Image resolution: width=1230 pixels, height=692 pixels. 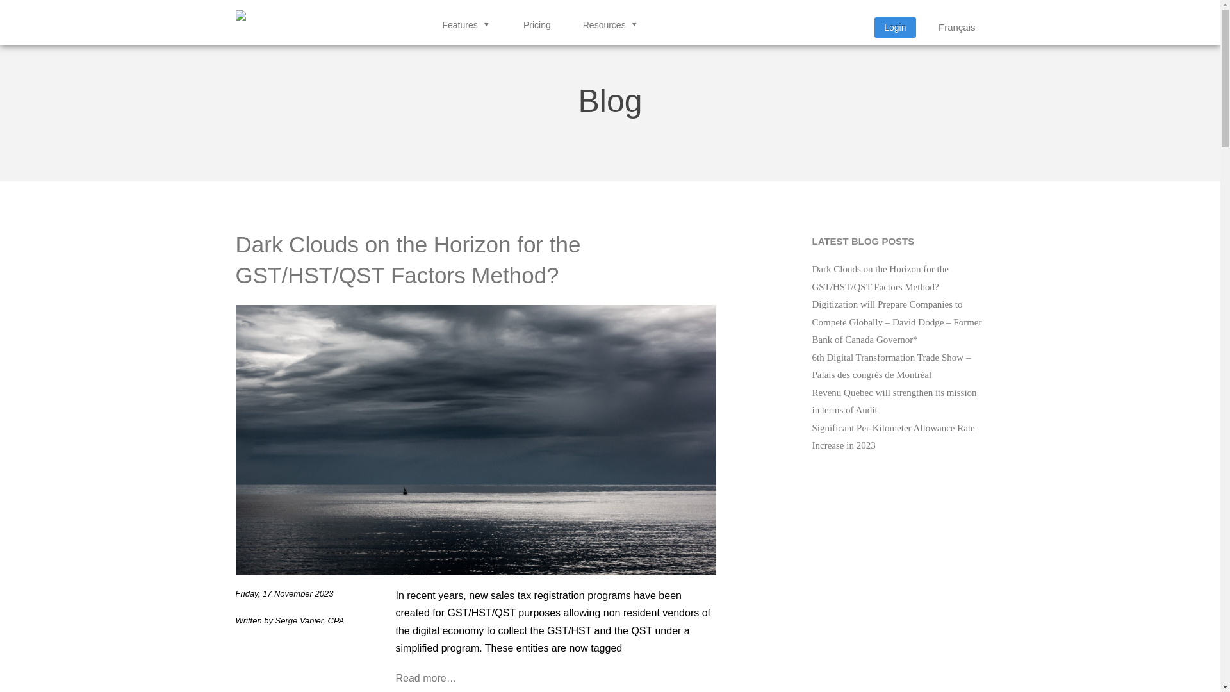 What do you see at coordinates (894, 437) in the screenshot?
I see `Significant Per-Kilometer Allowance Rate Increase in 2023` at bounding box center [894, 437].